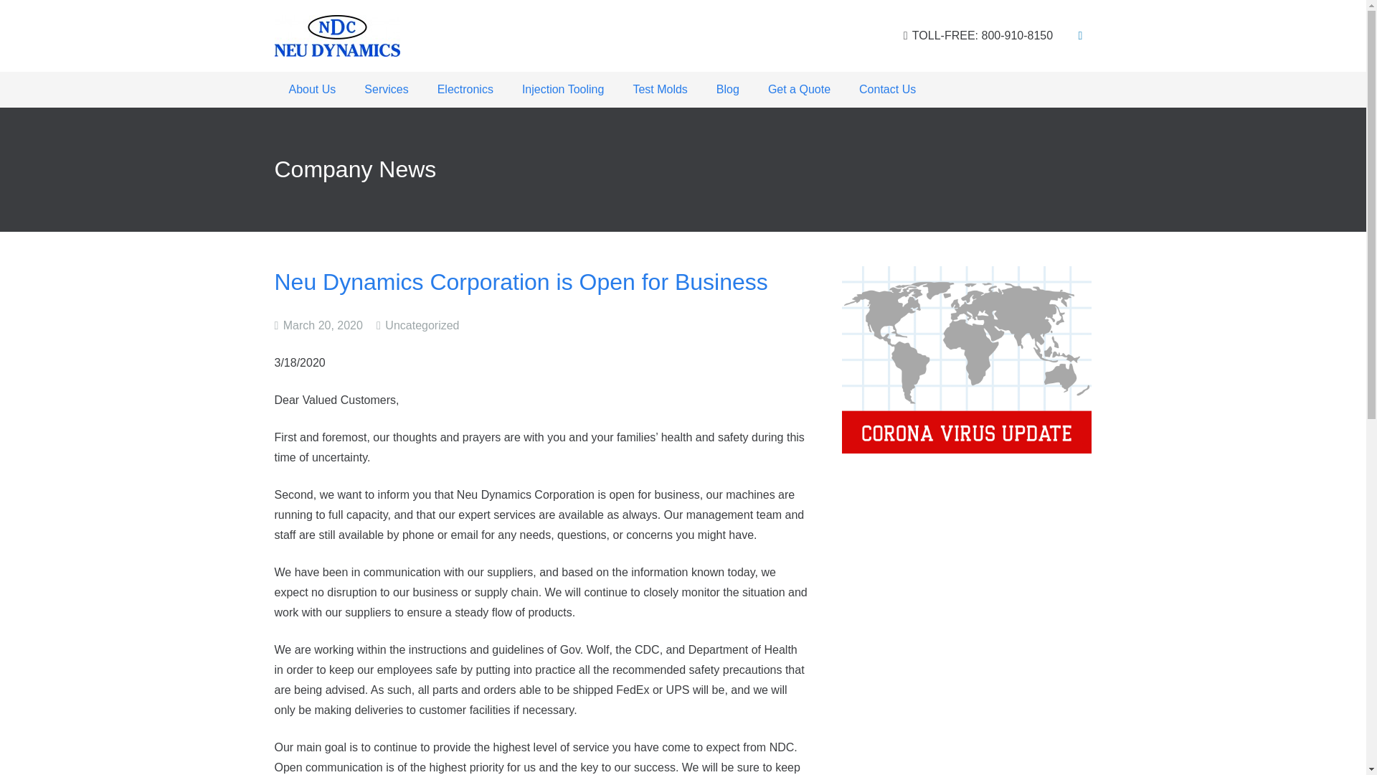 This screenshot has width=1377, height=775. What do you see at coordinates (422, 325) in the screenshot?
I see `Uncategorized` at bounding box center [422, 325].